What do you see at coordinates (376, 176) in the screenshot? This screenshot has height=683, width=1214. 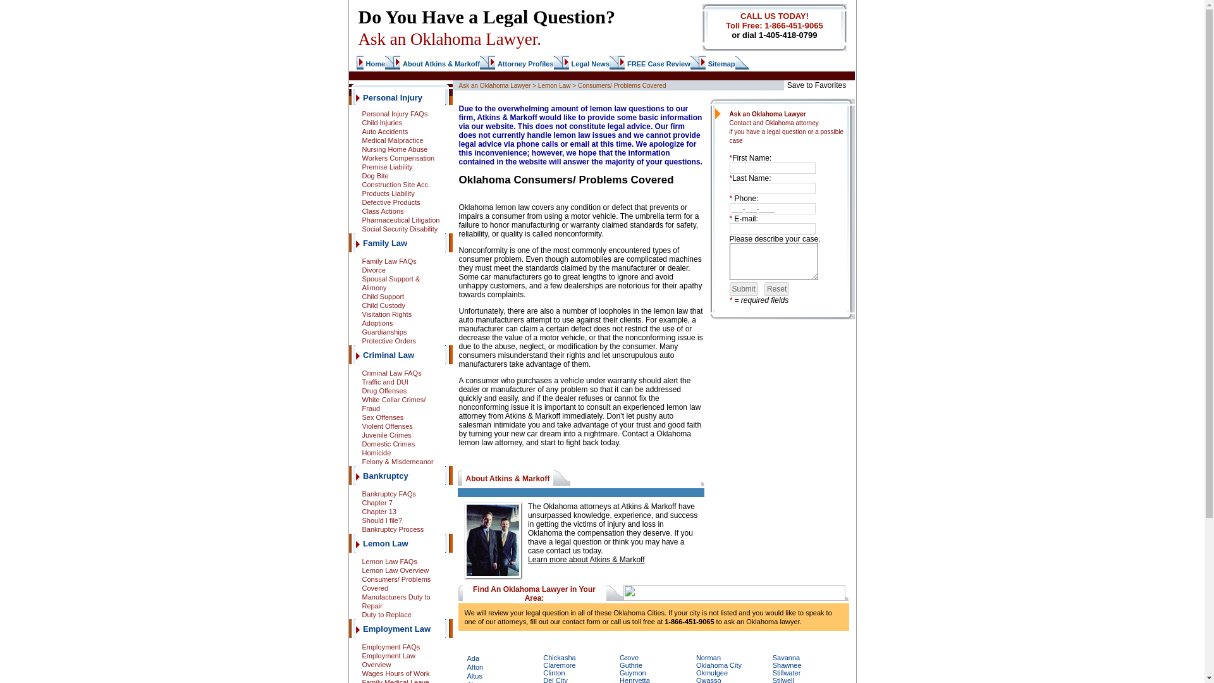 I see `Dog Bite` at bounding box center [376, 176].